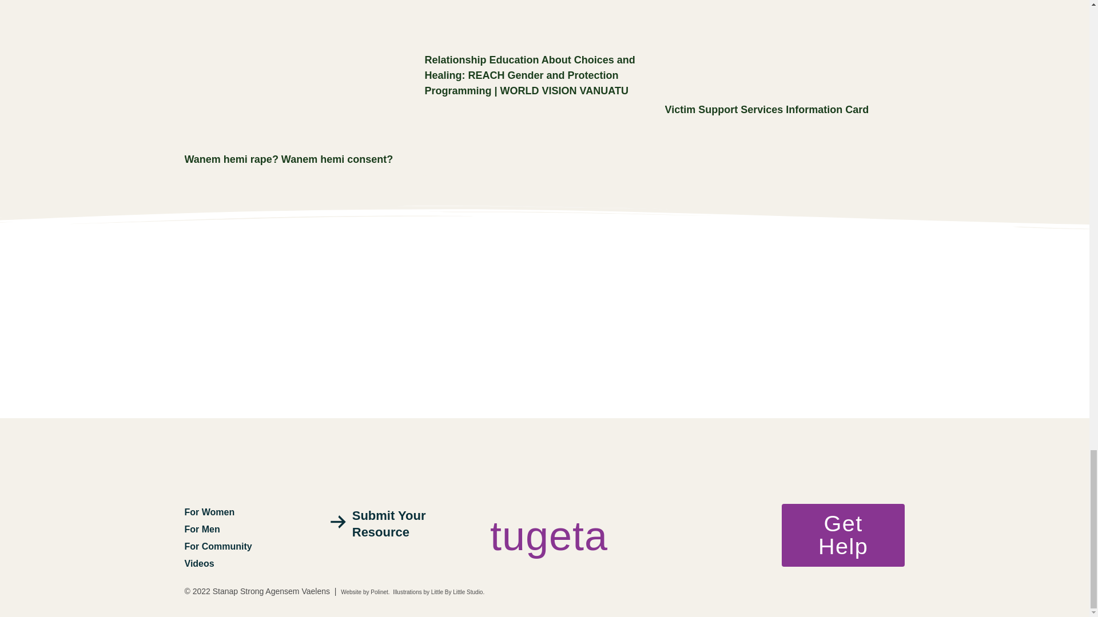 The height and width of the screenshot is (617, 1098). What do you see at coordinates (390, 524) in the screenshot?
I see `Submit Your Resource` at bounding box center [390, 524].